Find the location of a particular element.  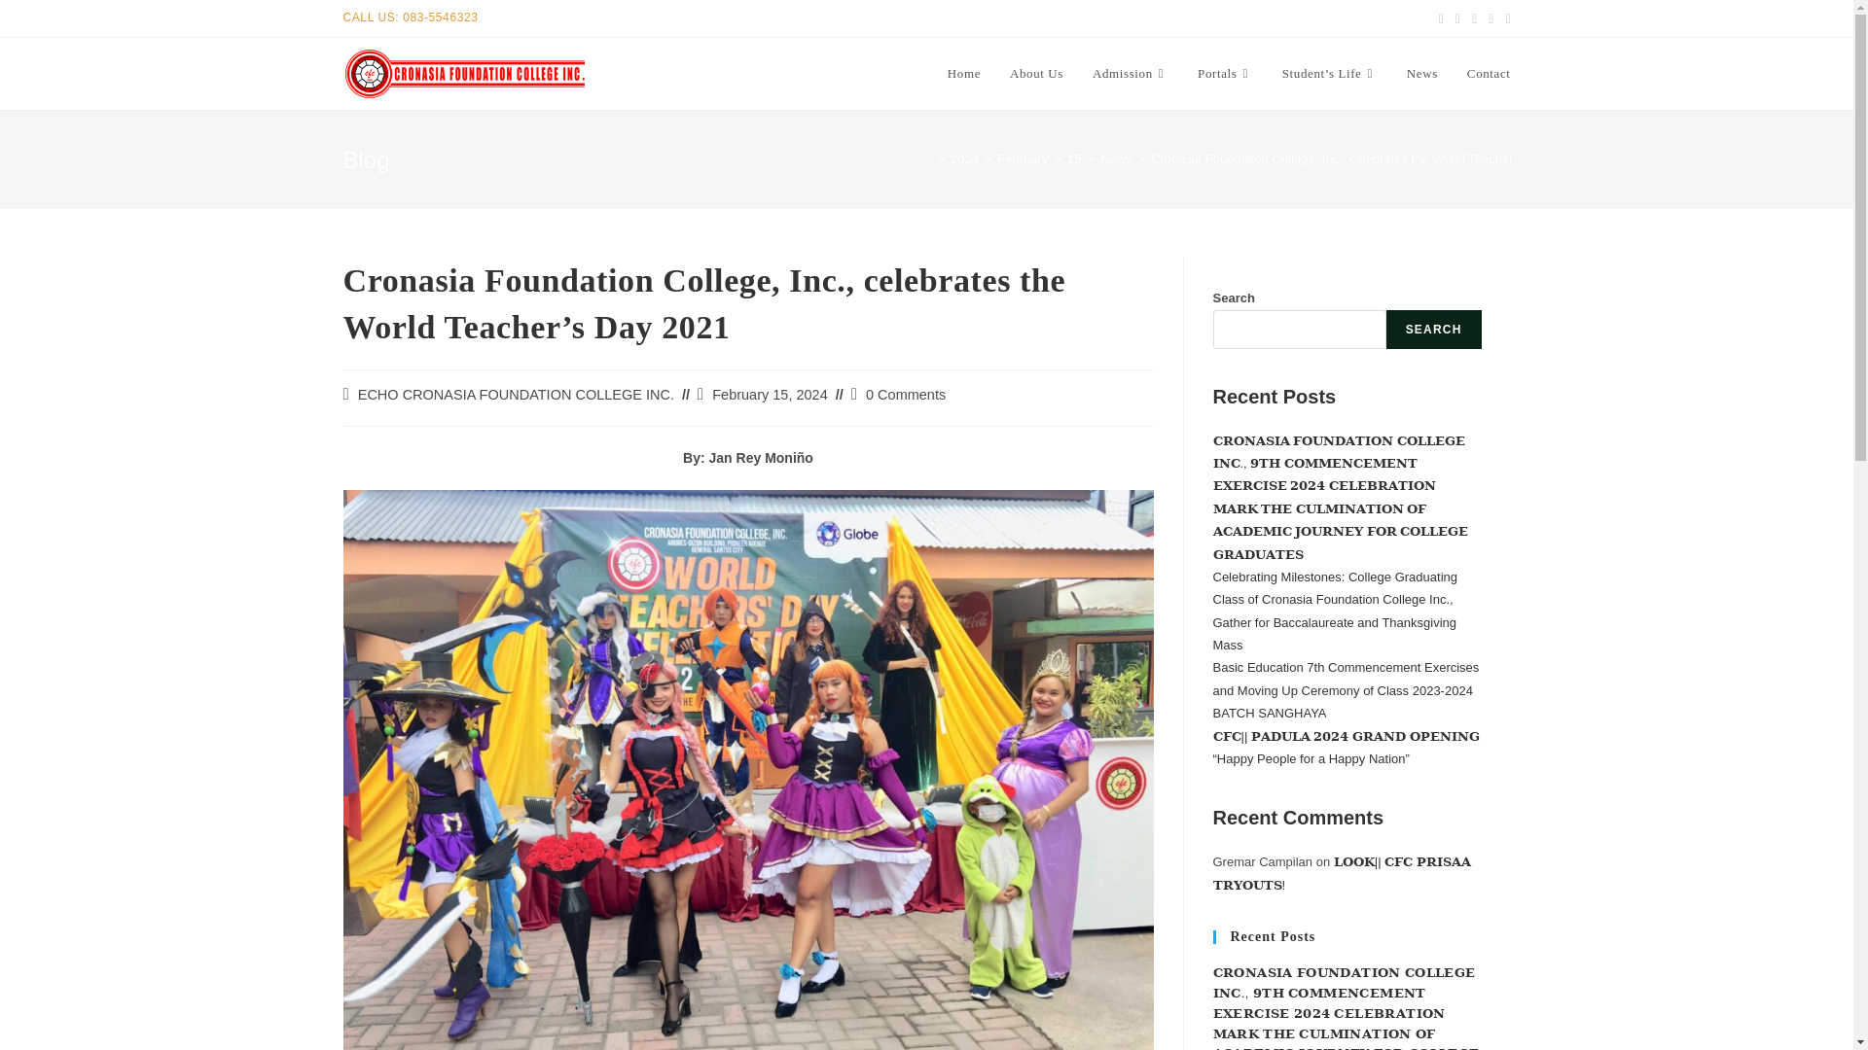

Portals is located at coordinates (1225, 74).